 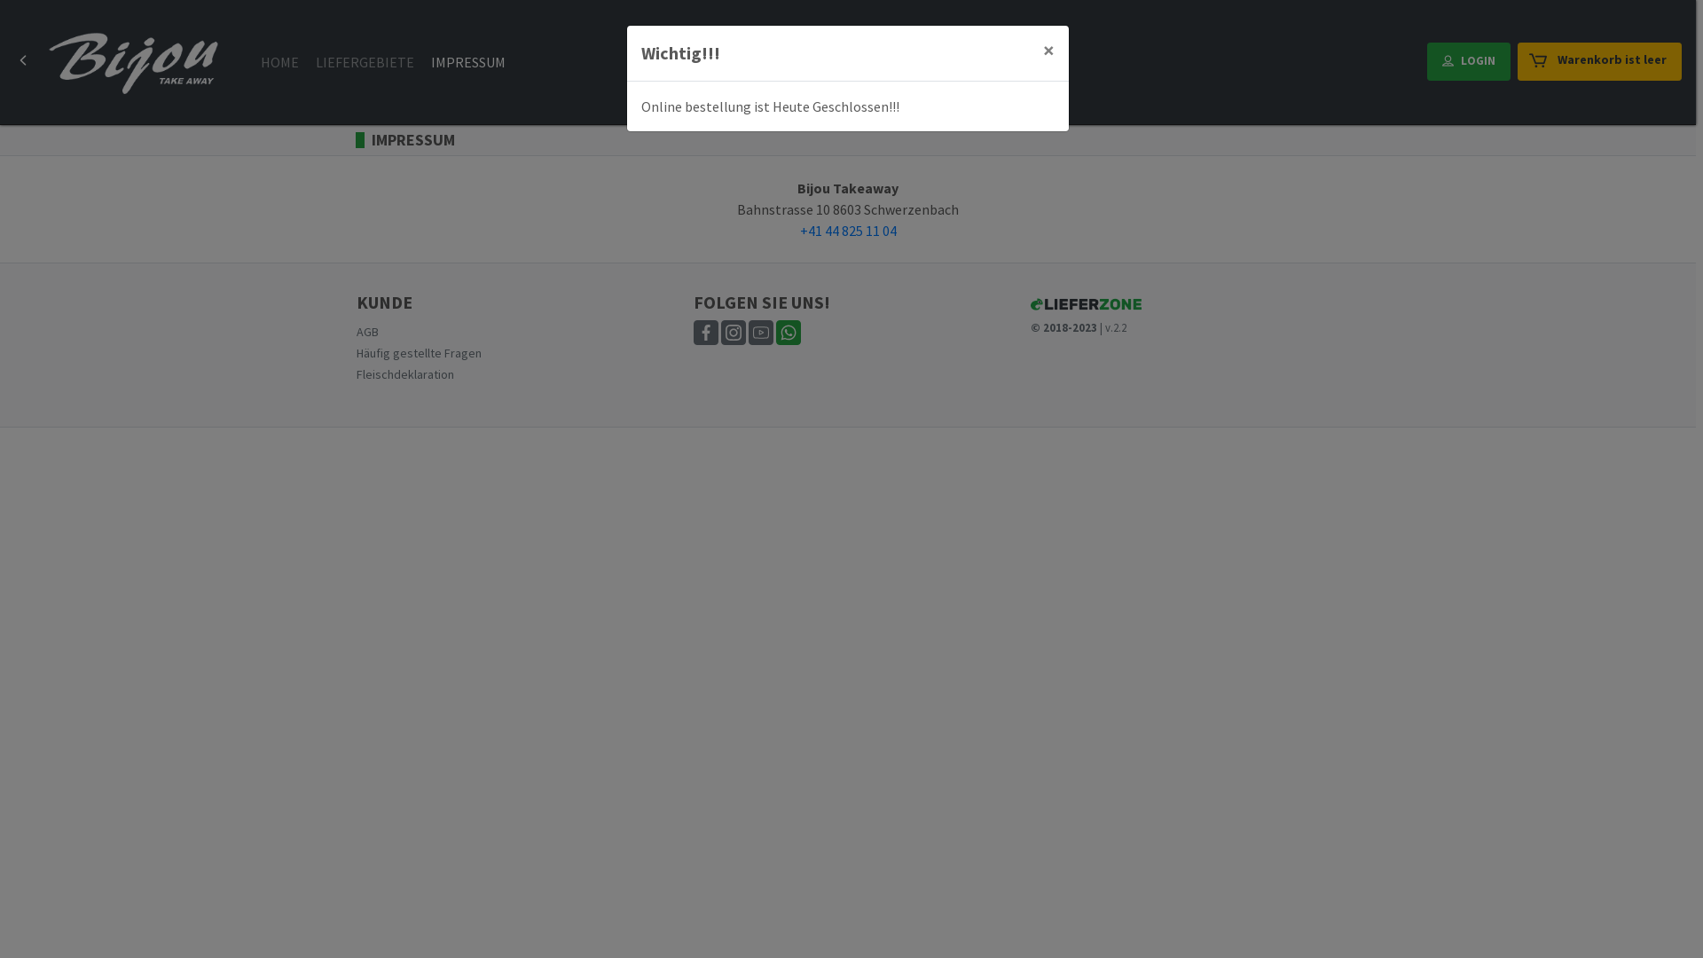 I want to click on +41 44 825 11 04, so click(x=848, y=231).